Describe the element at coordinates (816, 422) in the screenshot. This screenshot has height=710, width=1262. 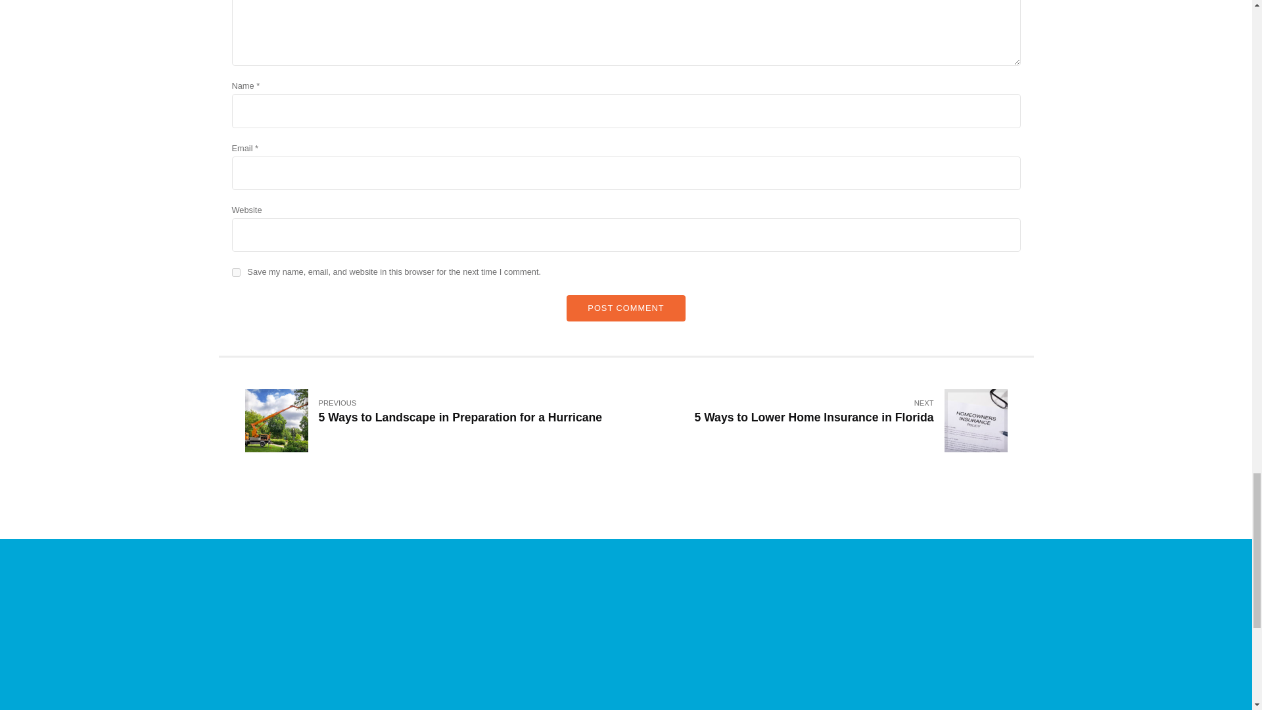
I see `yes` at that location.